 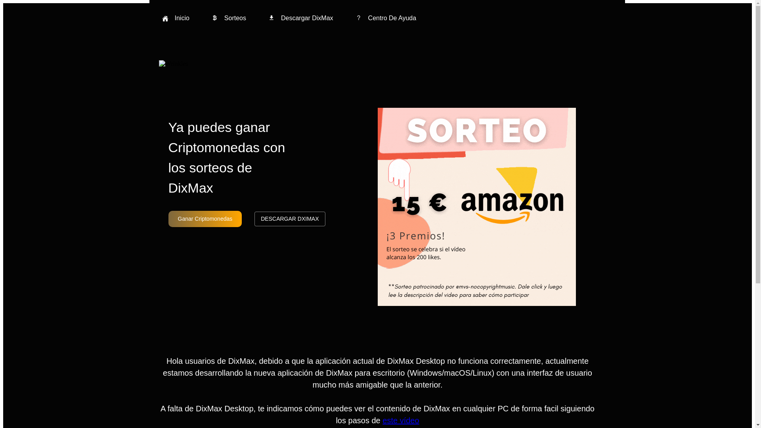 I want to click on Centro De Ayuda, so click(x=386, y=18).